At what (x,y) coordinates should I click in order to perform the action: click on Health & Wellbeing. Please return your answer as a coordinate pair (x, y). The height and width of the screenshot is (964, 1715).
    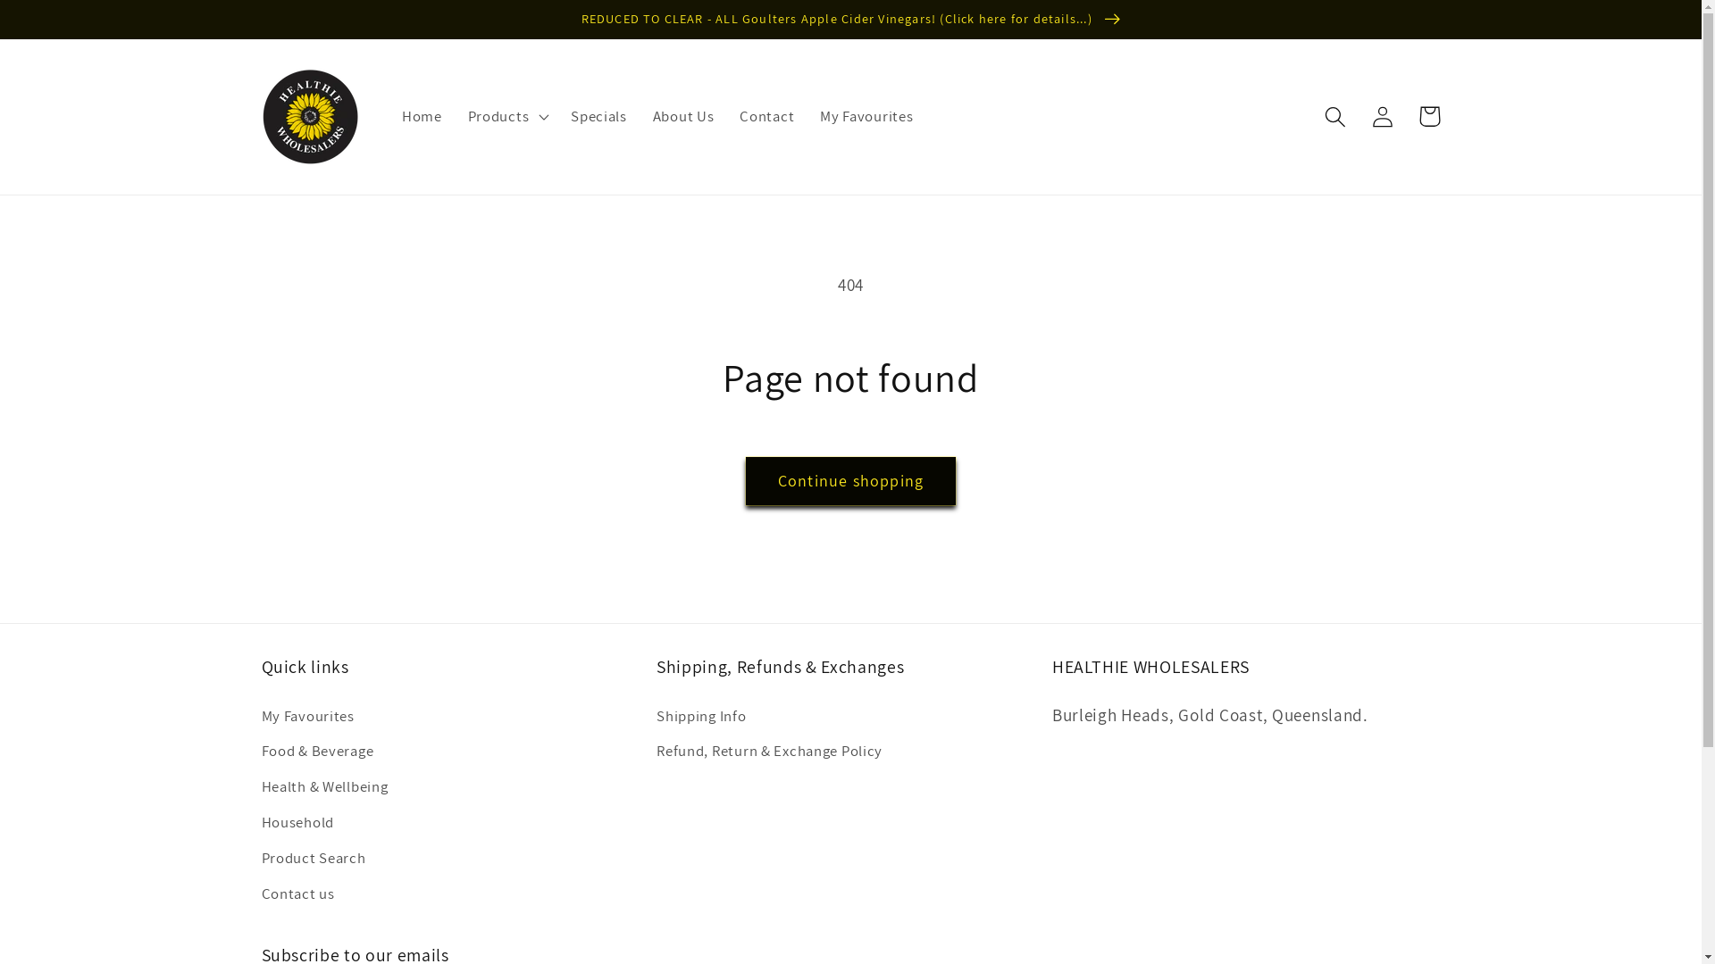
    Looking at the image, I should click on (324, 787).